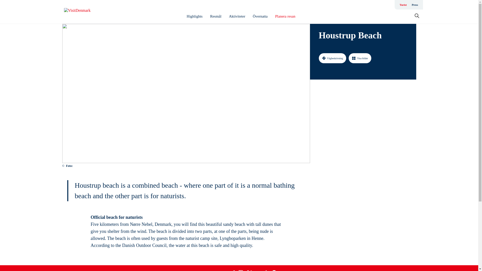  What do you see at coordinates (195, 16) in the screenshot?
I see `Highlights` at bounding box center [195, 16].